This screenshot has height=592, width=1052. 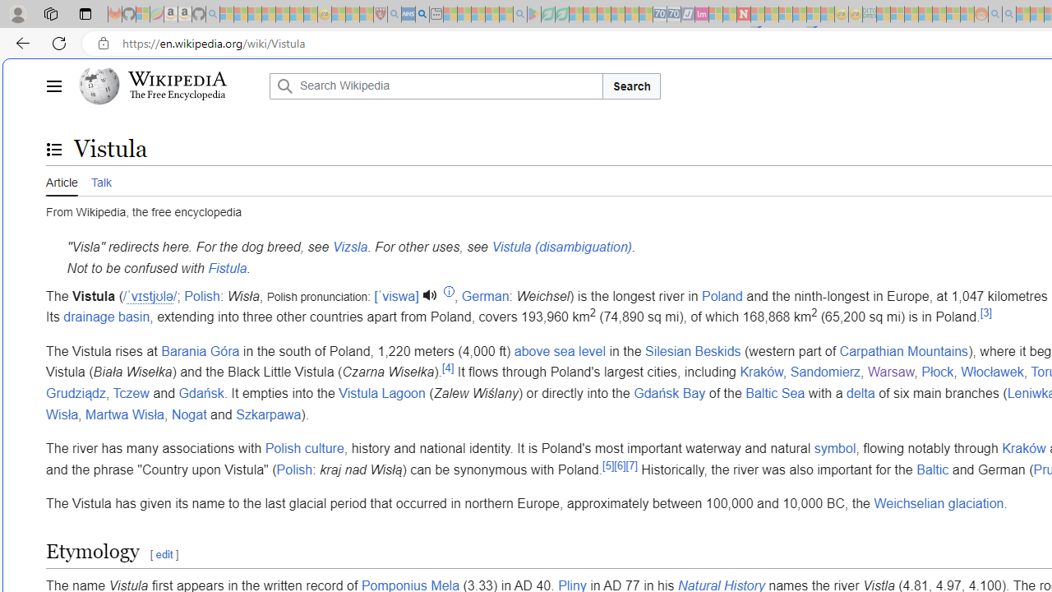 I want to click on The Weather Channel - MSN - Sleeping, so click(x=255, y=15).